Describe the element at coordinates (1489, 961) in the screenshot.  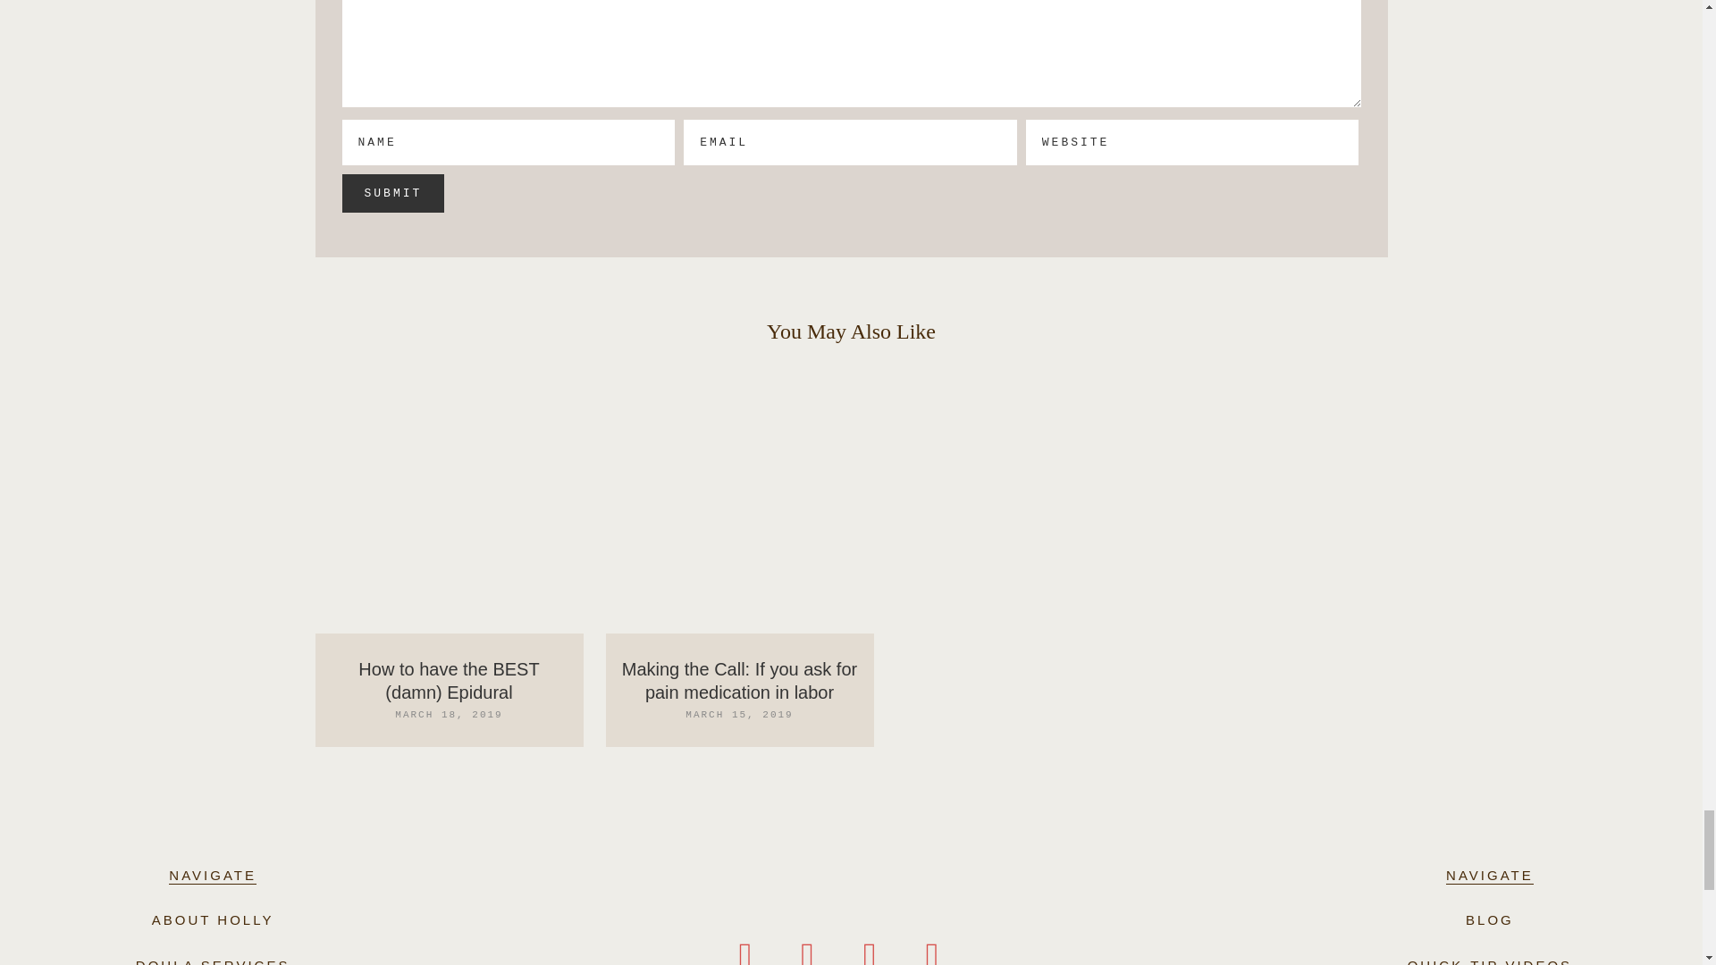
I see `QUICK-TIP VIDEOS` at that location.